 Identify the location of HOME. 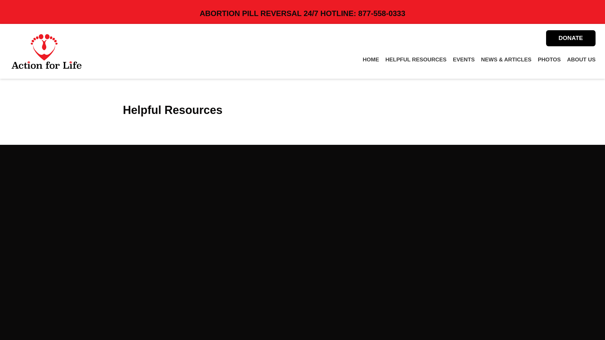
(371, 59).